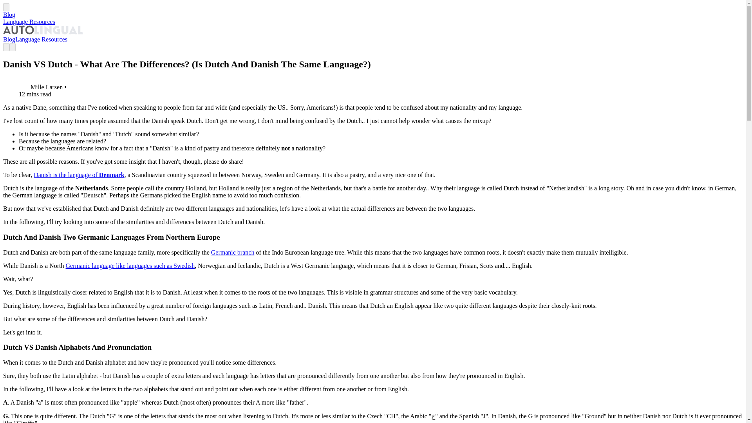 This screenshot has height=423, width=752. I want to click on Language Resources, so click(41, 39).